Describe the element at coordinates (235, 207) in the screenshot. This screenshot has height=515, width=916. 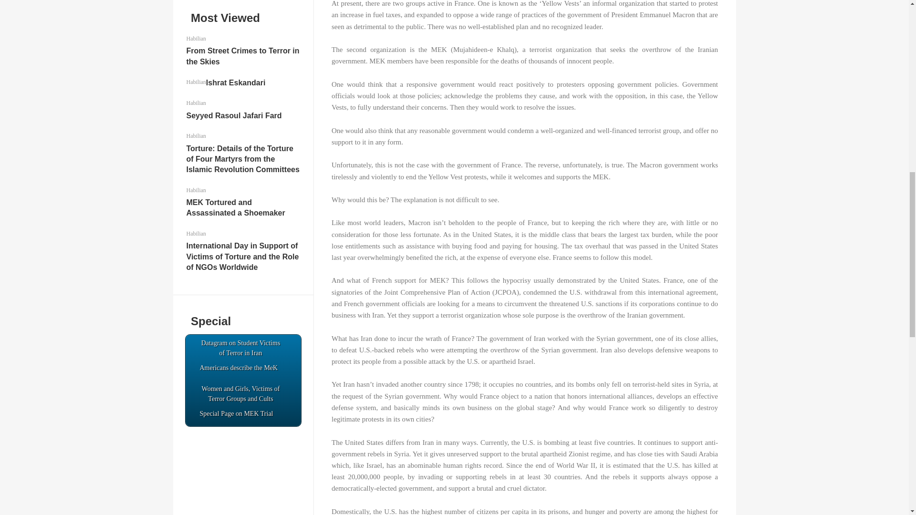
I see `MEK Tortured and Assassinated a Shoemaker` at that location.